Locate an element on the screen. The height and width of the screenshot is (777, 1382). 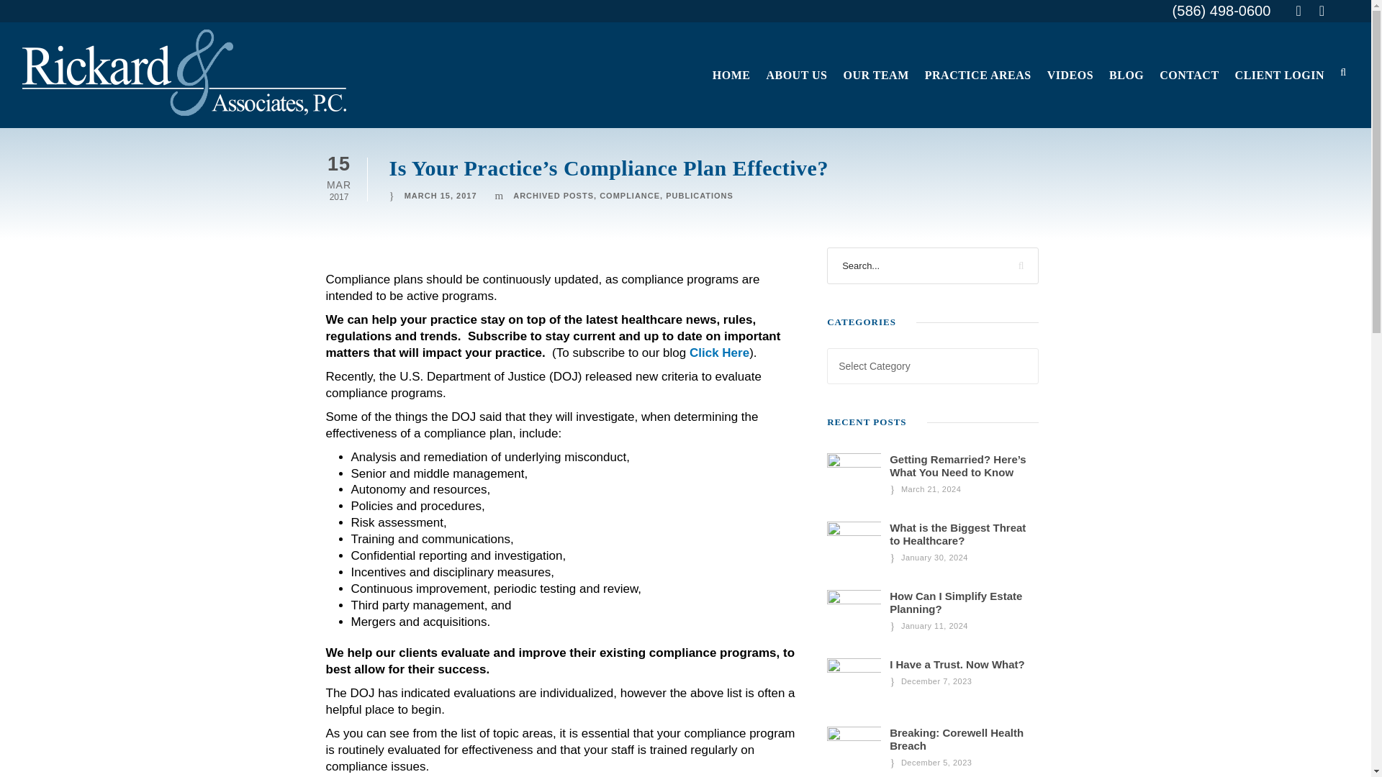
Click here to Subscribe is located at coordinates (719, 353).